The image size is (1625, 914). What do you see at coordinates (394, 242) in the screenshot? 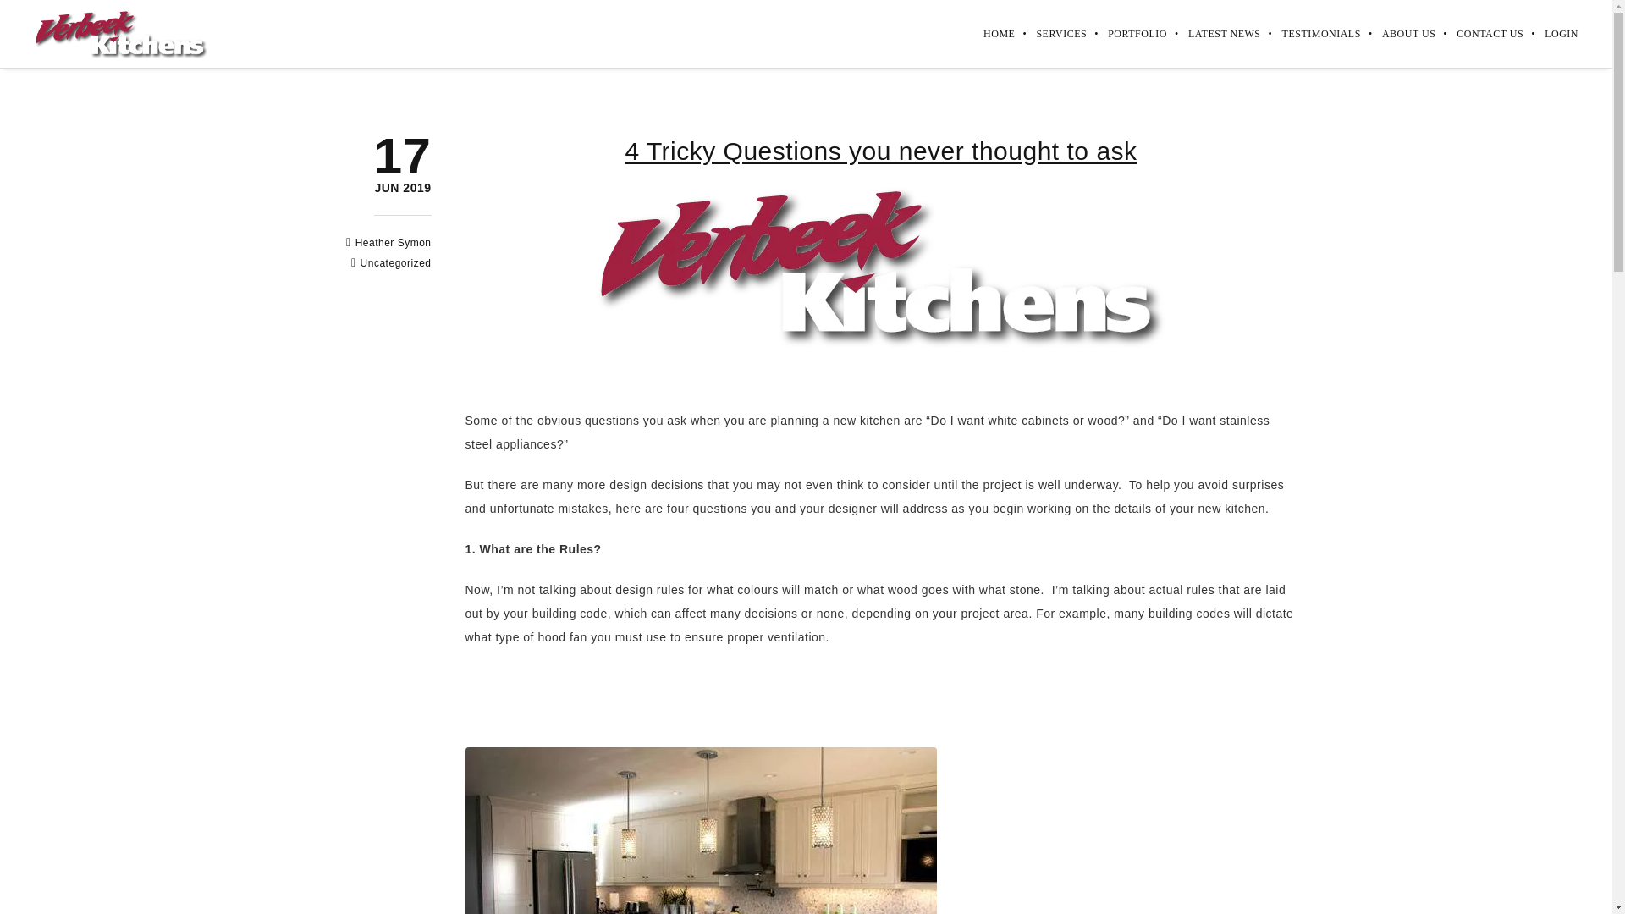
I see `Uncategorized` at bounding box center [394, 242].